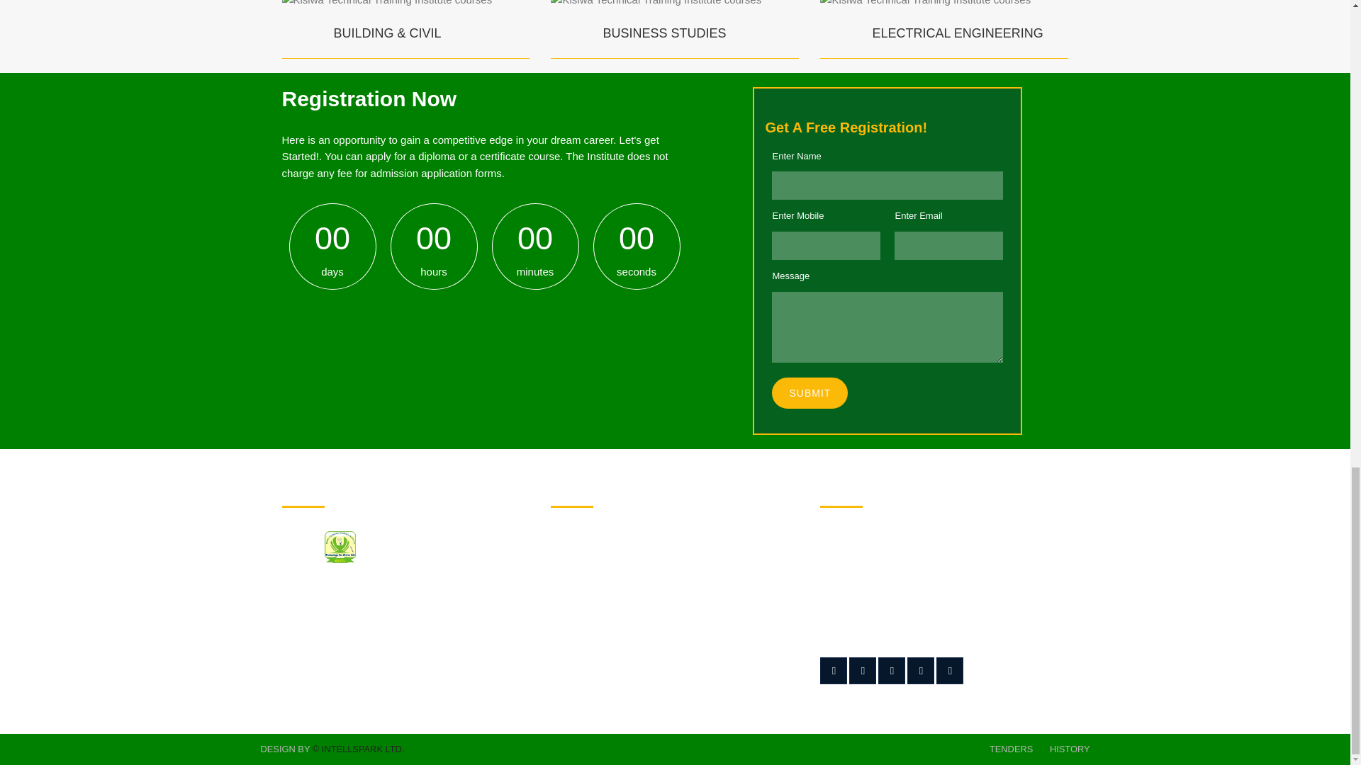 The height and width of the screenshot is (765, 1361). I want to click on BUSINESS STUDIES, so click(663, 33).